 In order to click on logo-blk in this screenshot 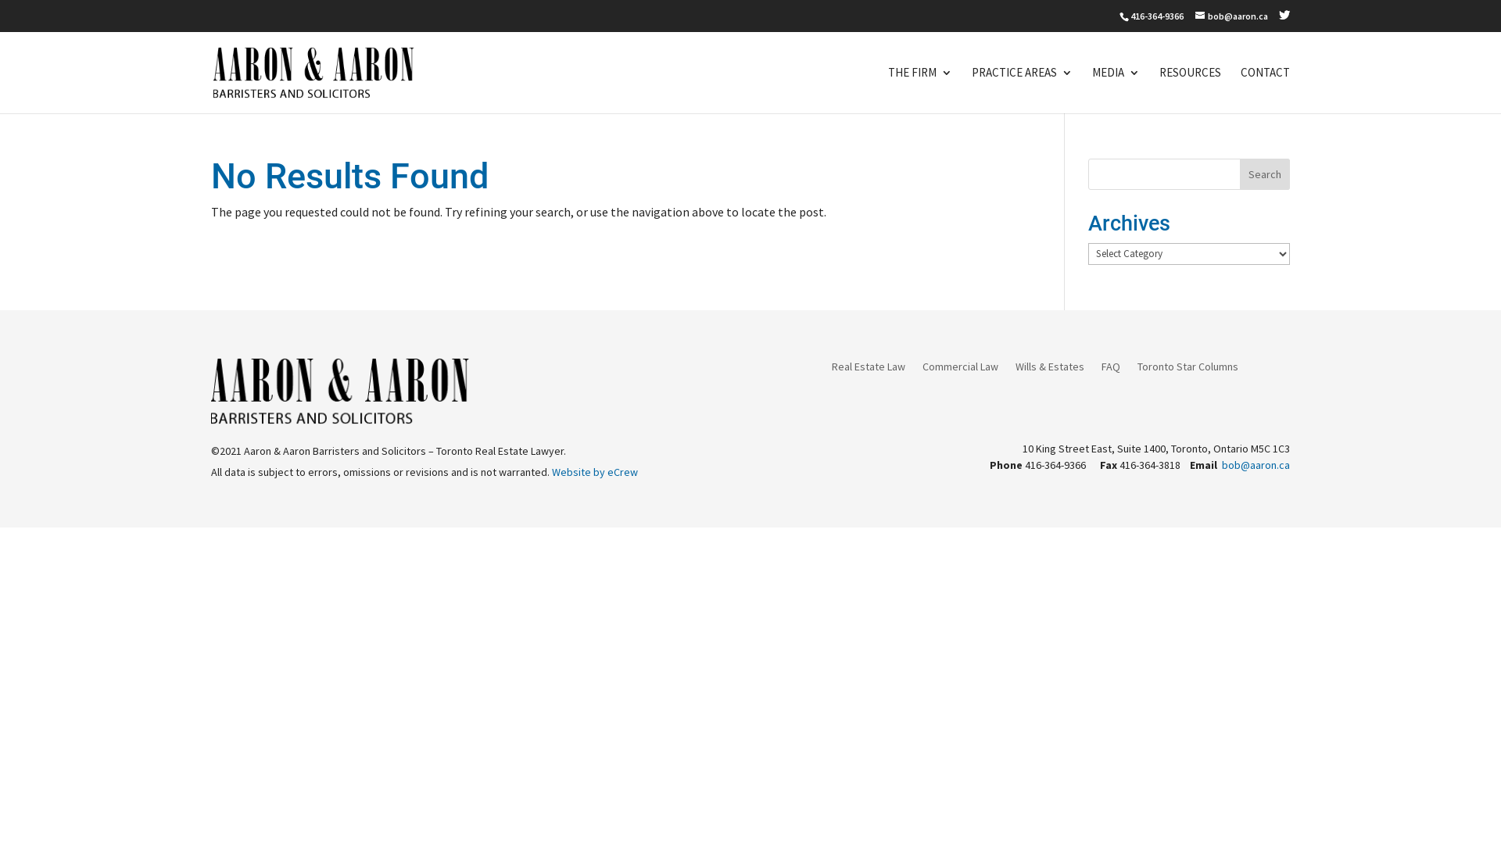, I will do `click(341, 391)`.